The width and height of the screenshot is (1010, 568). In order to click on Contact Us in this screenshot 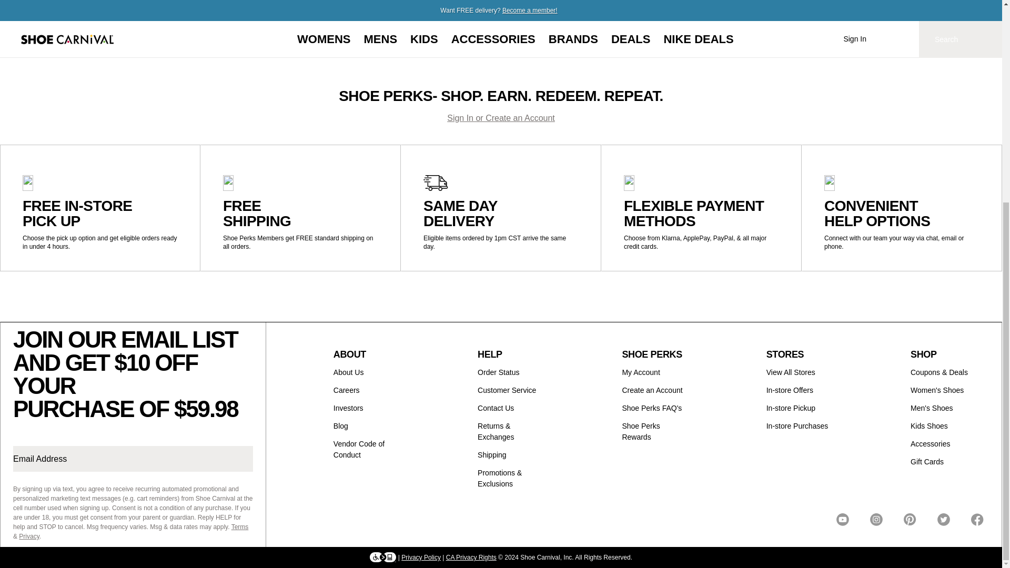, I will do `click(496, 408)`.